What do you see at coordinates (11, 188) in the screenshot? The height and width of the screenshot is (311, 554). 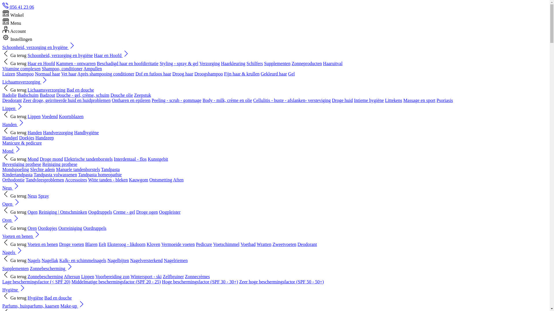 I see `Neus` at bounding box center [11, 188].